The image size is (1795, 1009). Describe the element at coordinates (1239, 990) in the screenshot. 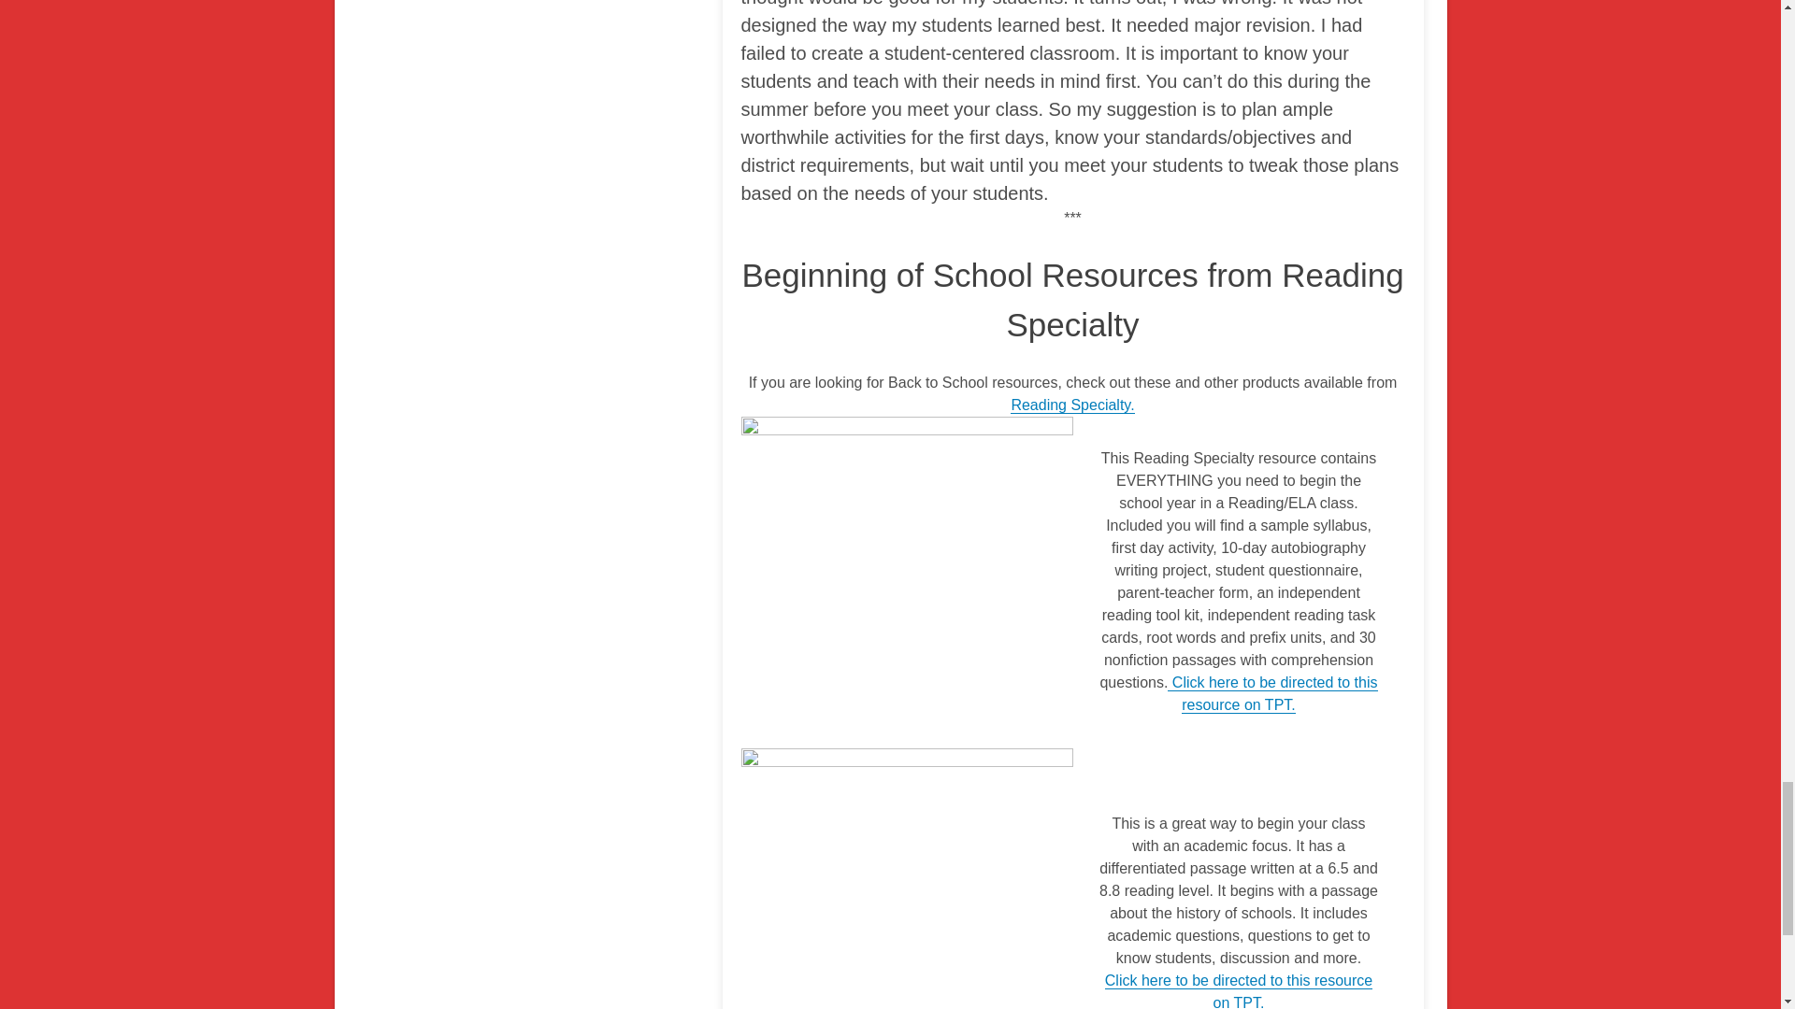

I see `Click here to be directed to this resource on TPT.` at that location.